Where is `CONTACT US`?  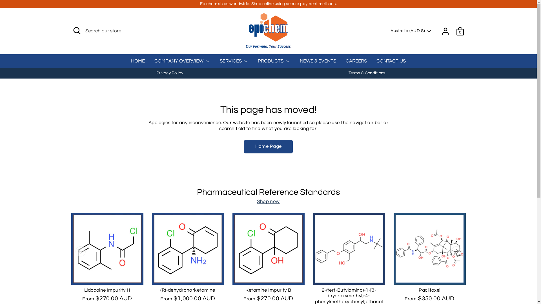
CONTACT US is located at coordinates (247, 281).